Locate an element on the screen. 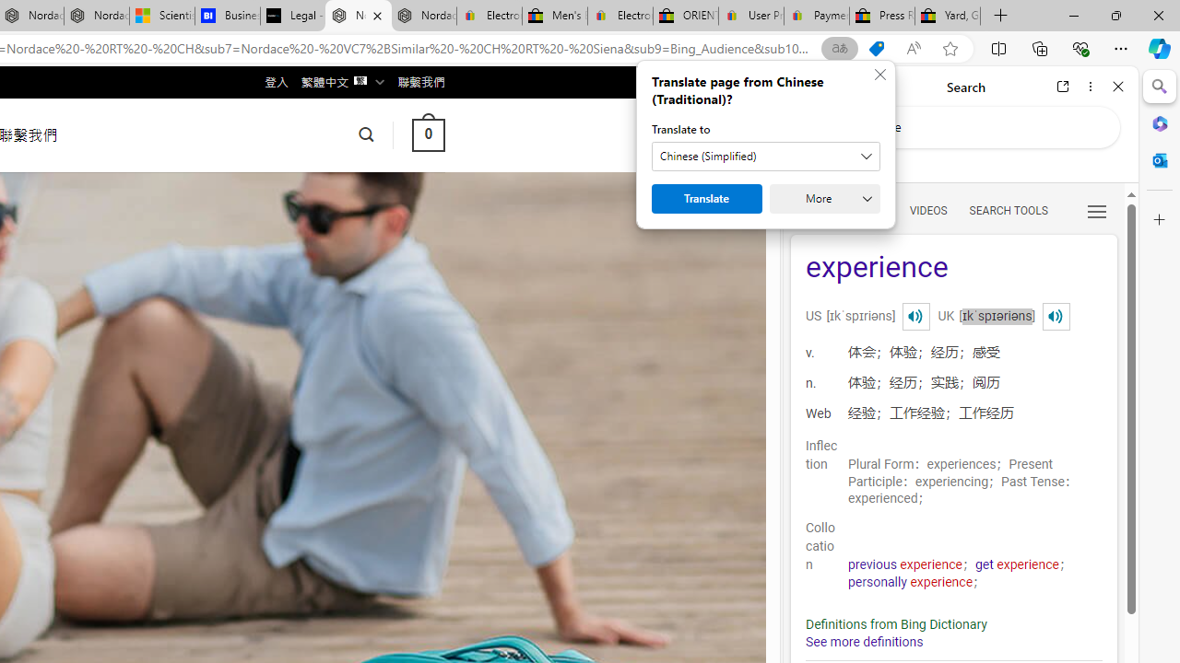 The image size is (1180, 663).  0  is located at coordinates (428, 134).